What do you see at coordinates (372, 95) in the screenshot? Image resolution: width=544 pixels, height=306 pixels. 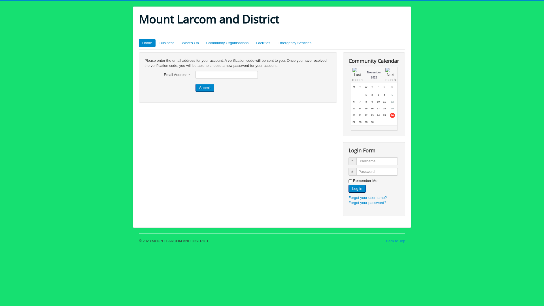 I see `2` at bounding box center [372, 95].